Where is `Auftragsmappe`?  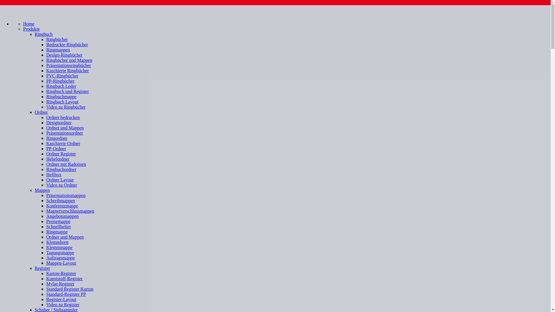
Auftragsmappe is located at coordinates (61, 258).